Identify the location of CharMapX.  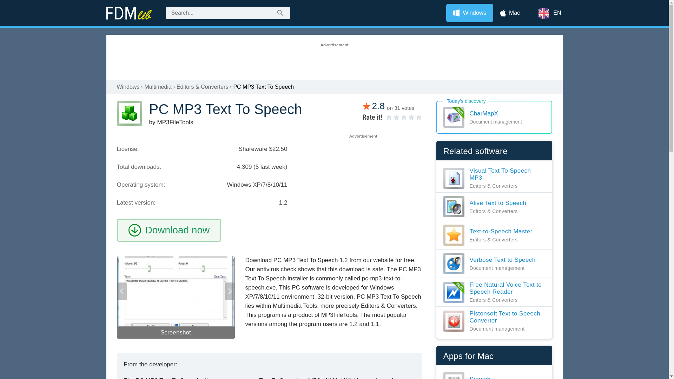
(494, 117).